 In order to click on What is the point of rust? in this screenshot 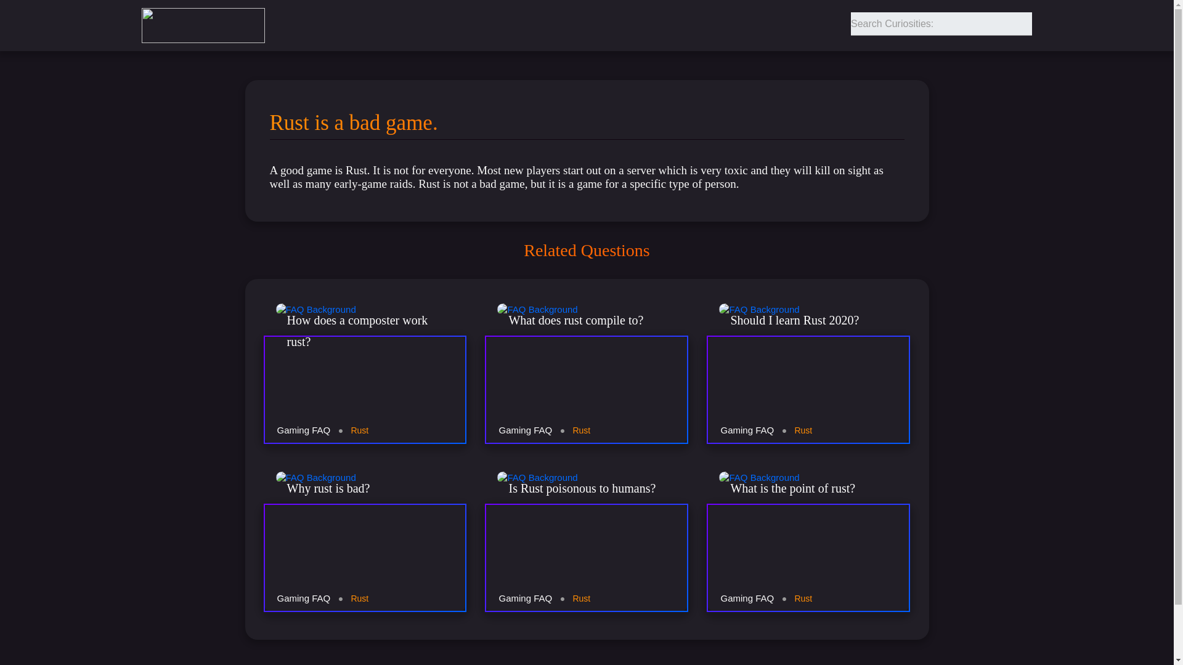, I will do `click(808, 522)`.